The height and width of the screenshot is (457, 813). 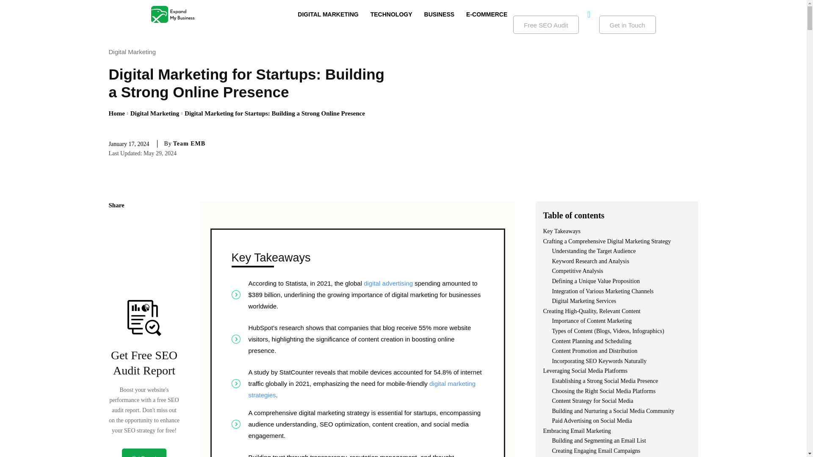 What do you see at coordinates (116, 113) in the screenshot?
I see `Home` at bounding box center [116, 113].